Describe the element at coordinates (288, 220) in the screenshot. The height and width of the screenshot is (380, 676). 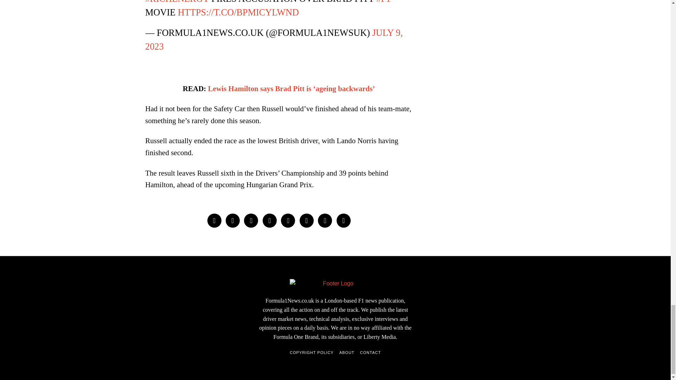
I see `Linkedin` at that location.